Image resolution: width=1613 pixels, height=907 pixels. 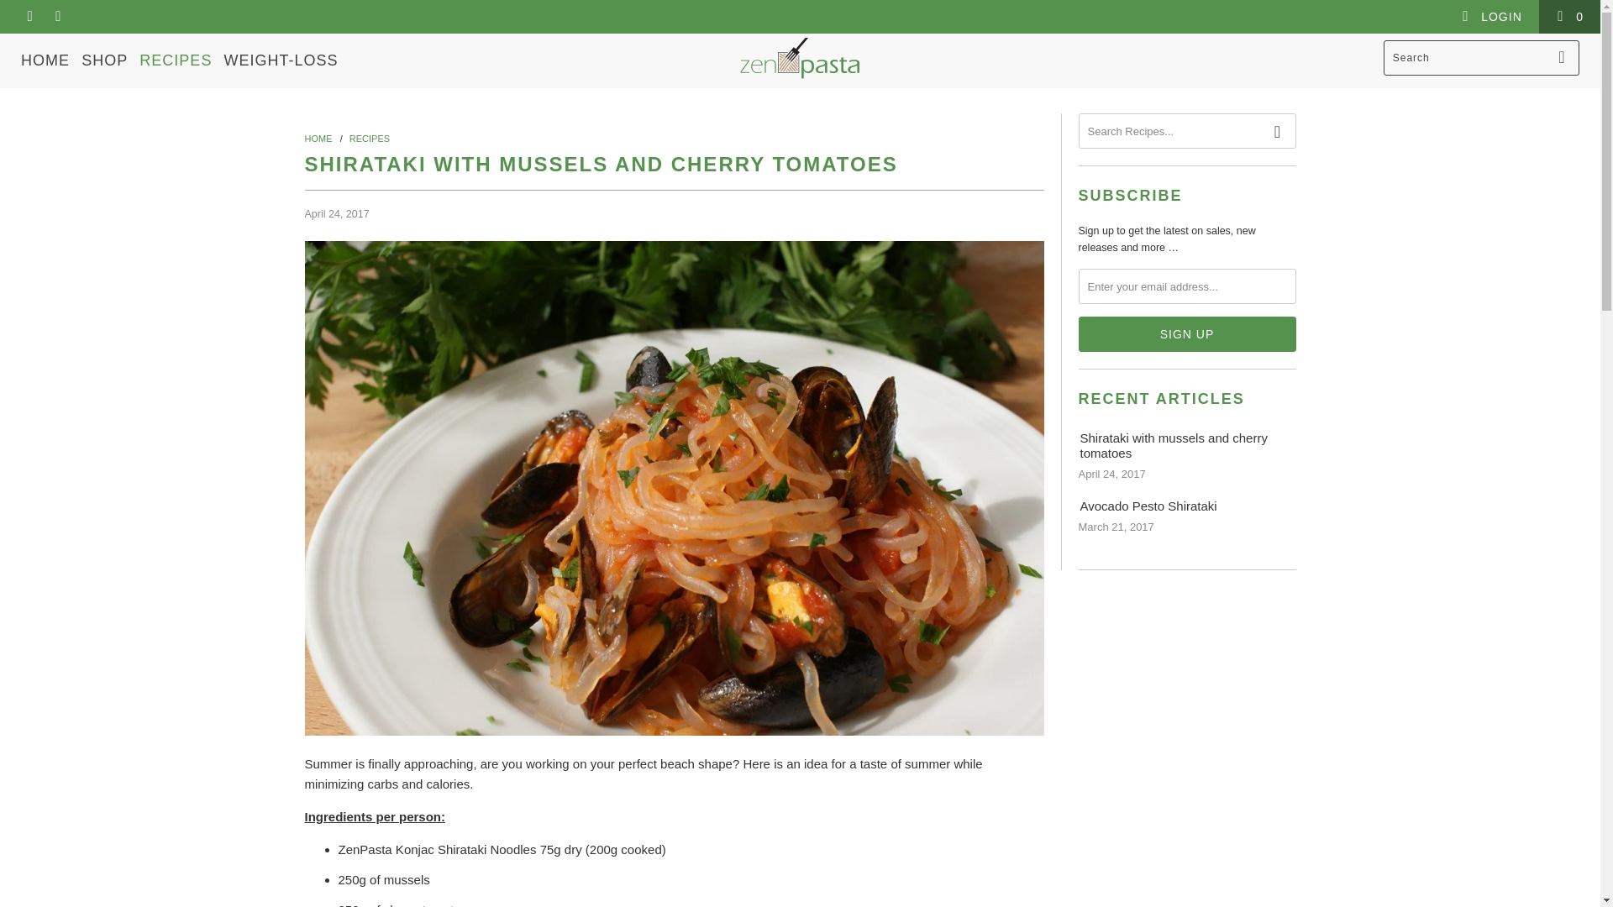 I want to click on My Account , so click(x=1490, y=17).